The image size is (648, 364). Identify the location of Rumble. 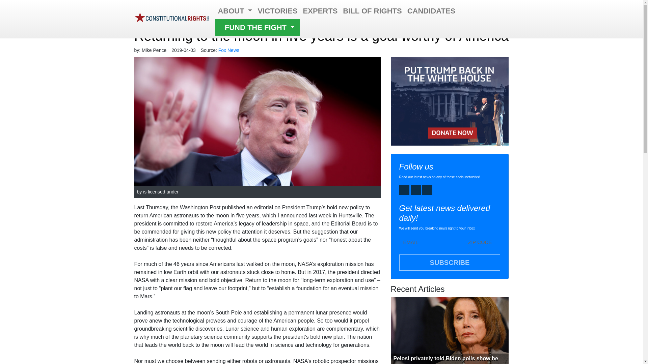
(427, 190).